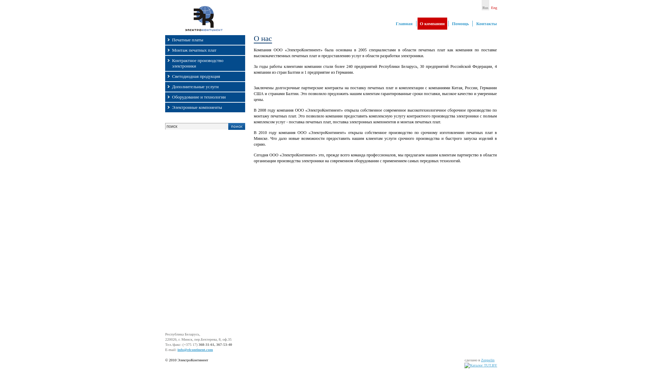  What do you see at coordinates (195, 350) in the screenshot?
I see `info@elcontinent.com` at bounding box center [195, 350].